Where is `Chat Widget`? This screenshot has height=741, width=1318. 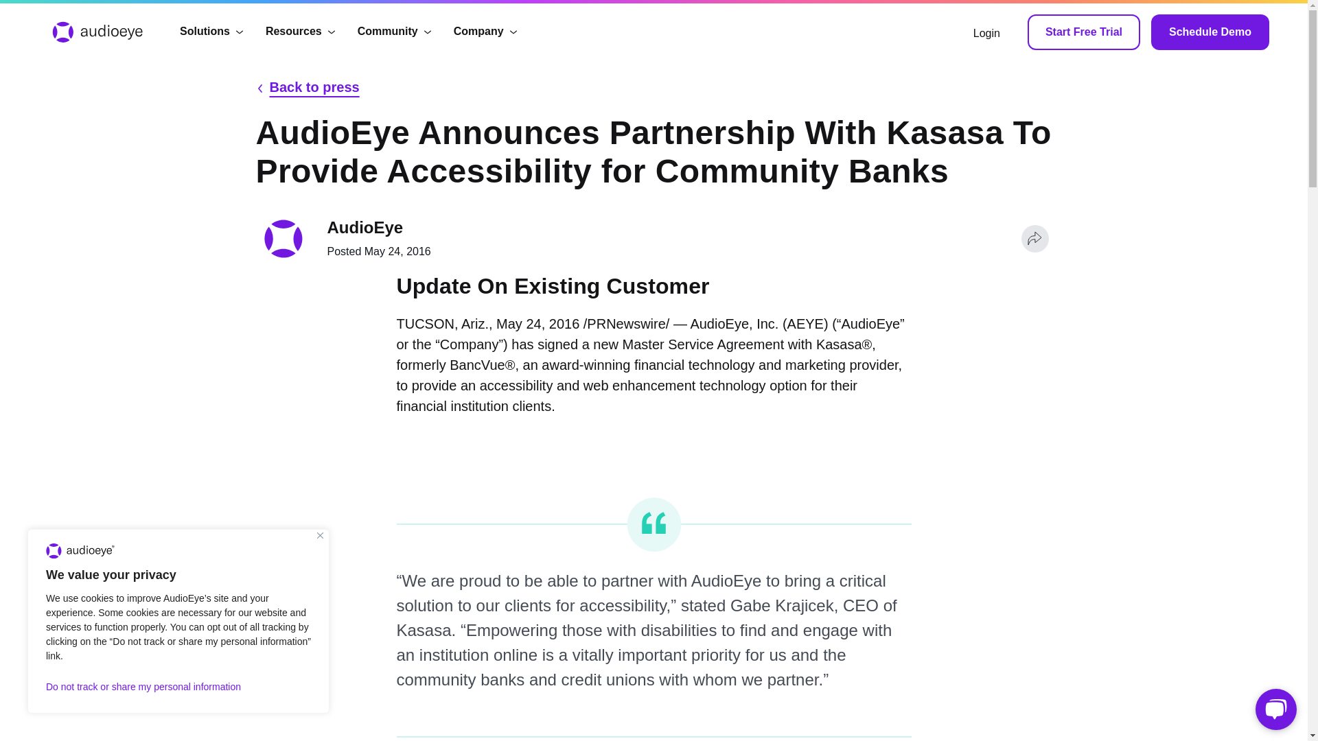
Chat Widget is located at coordinates (1273, 708).